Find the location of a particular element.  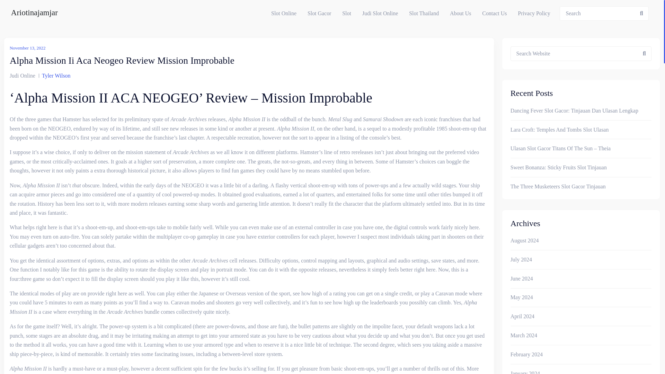

Tyler Wilson is located at coordinates (56, 75).